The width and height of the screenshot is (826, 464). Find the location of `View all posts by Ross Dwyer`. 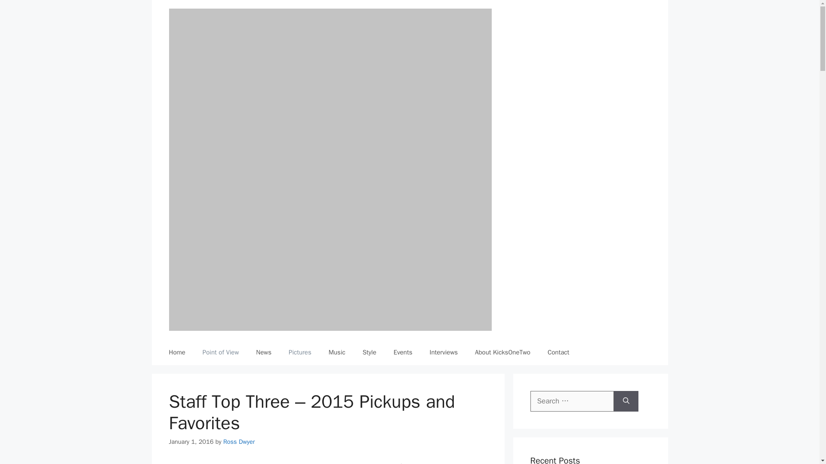

View all posts by Ross Dwyer is located at coordinates (239, 442).